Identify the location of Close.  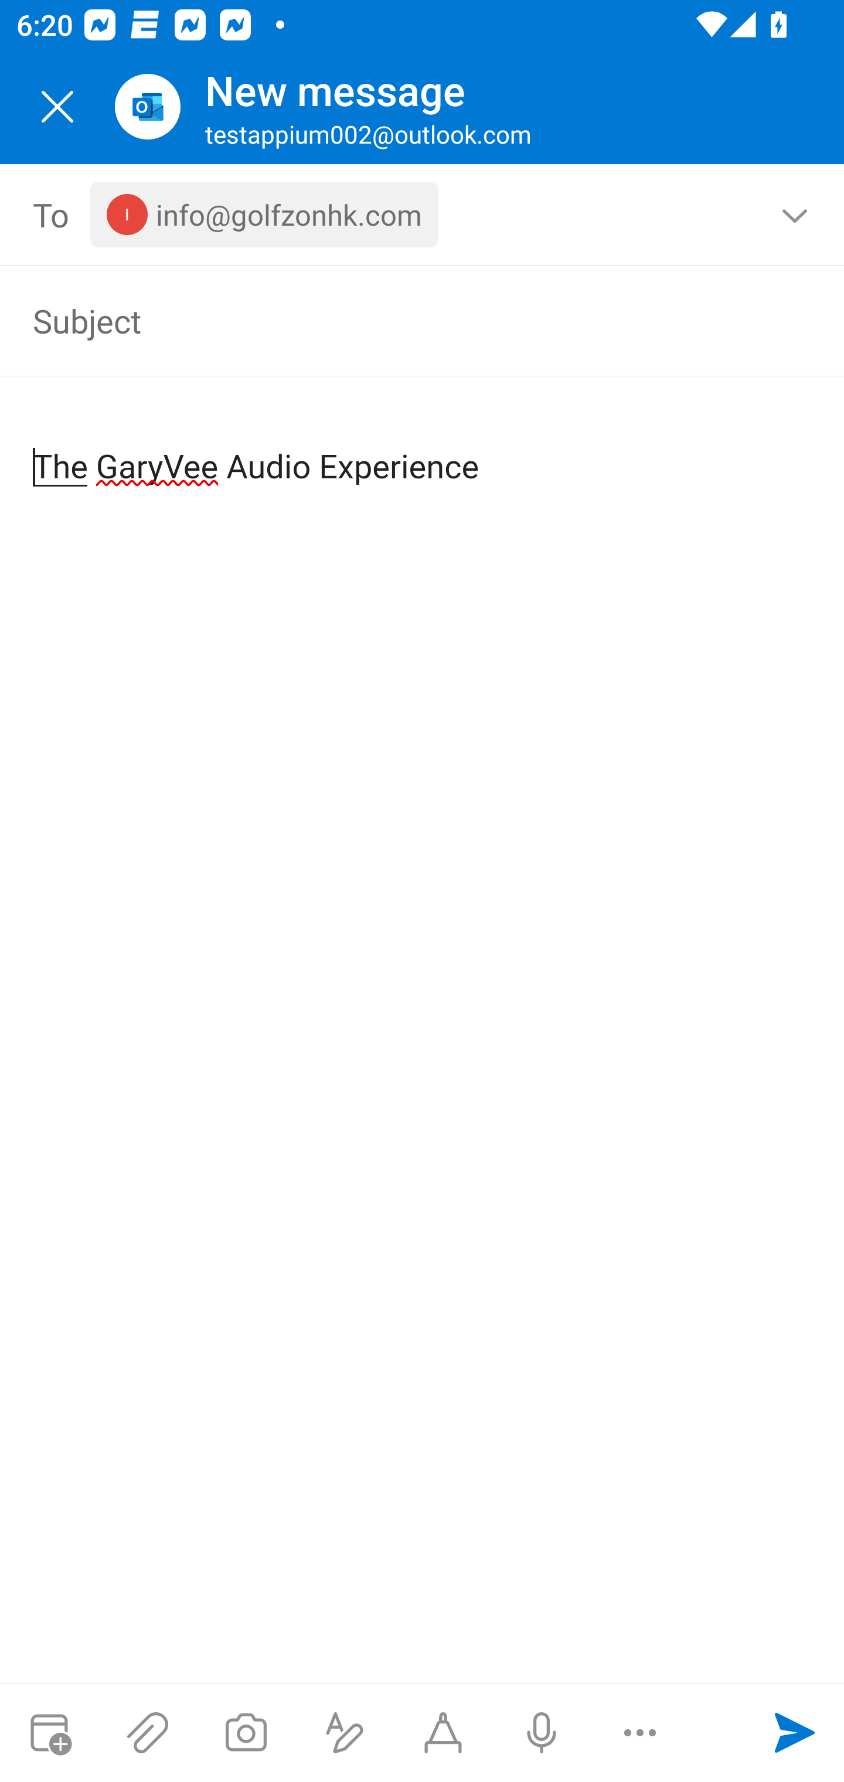
(57, 107).